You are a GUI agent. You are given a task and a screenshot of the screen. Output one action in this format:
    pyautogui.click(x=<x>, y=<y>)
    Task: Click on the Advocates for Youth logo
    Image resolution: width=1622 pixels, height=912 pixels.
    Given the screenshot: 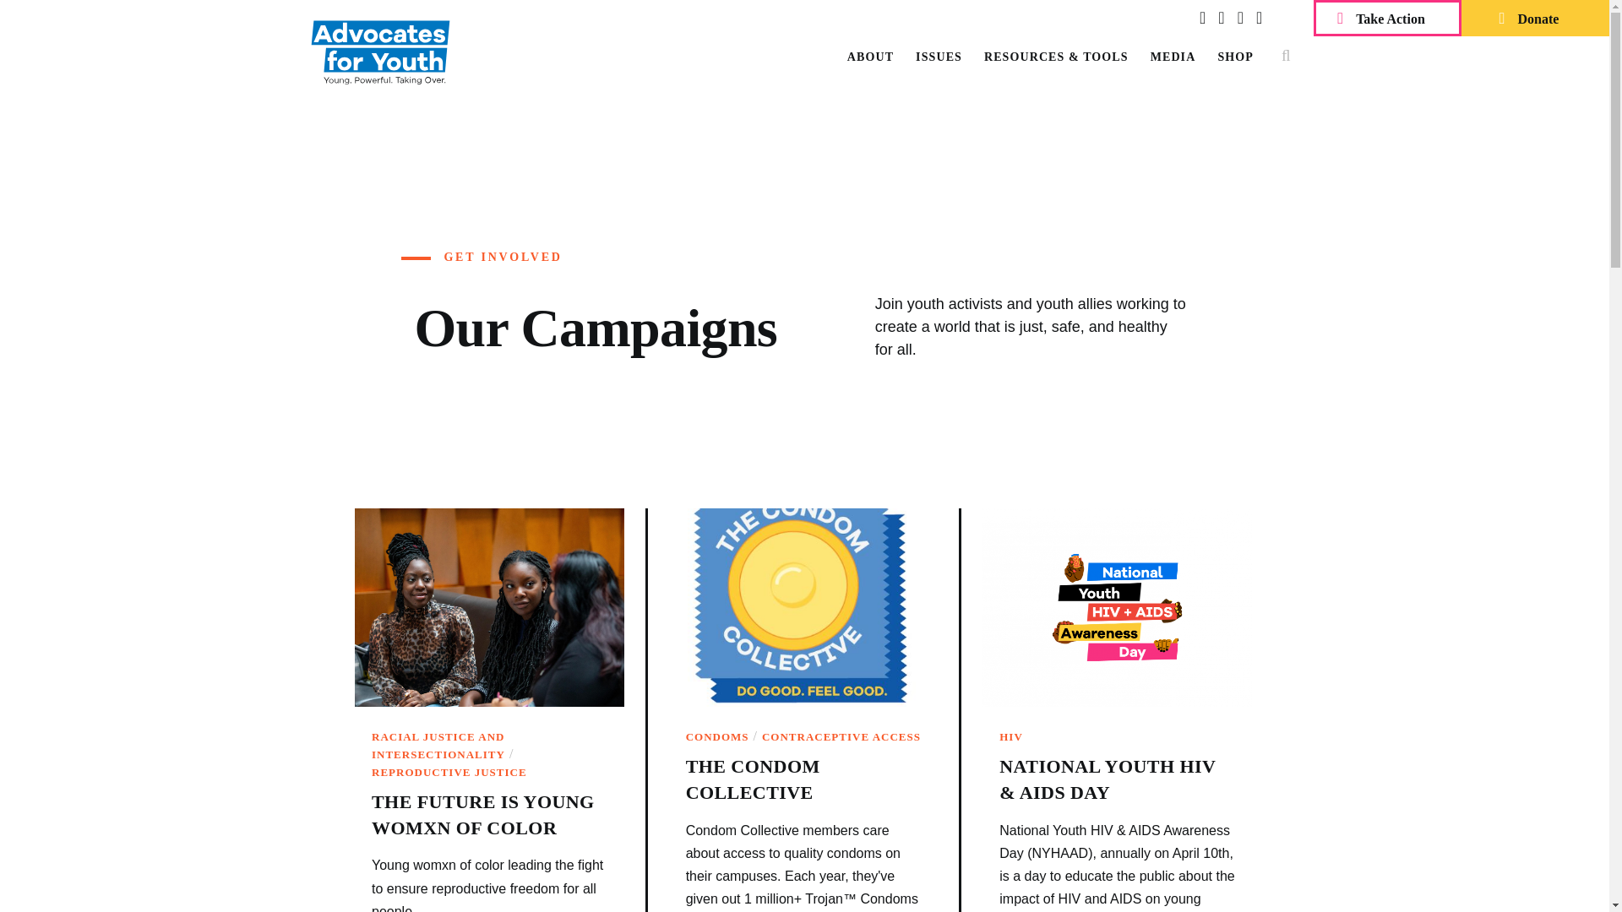 What is the action you would take?
    pyautogui.click(x=380, y=51)
    